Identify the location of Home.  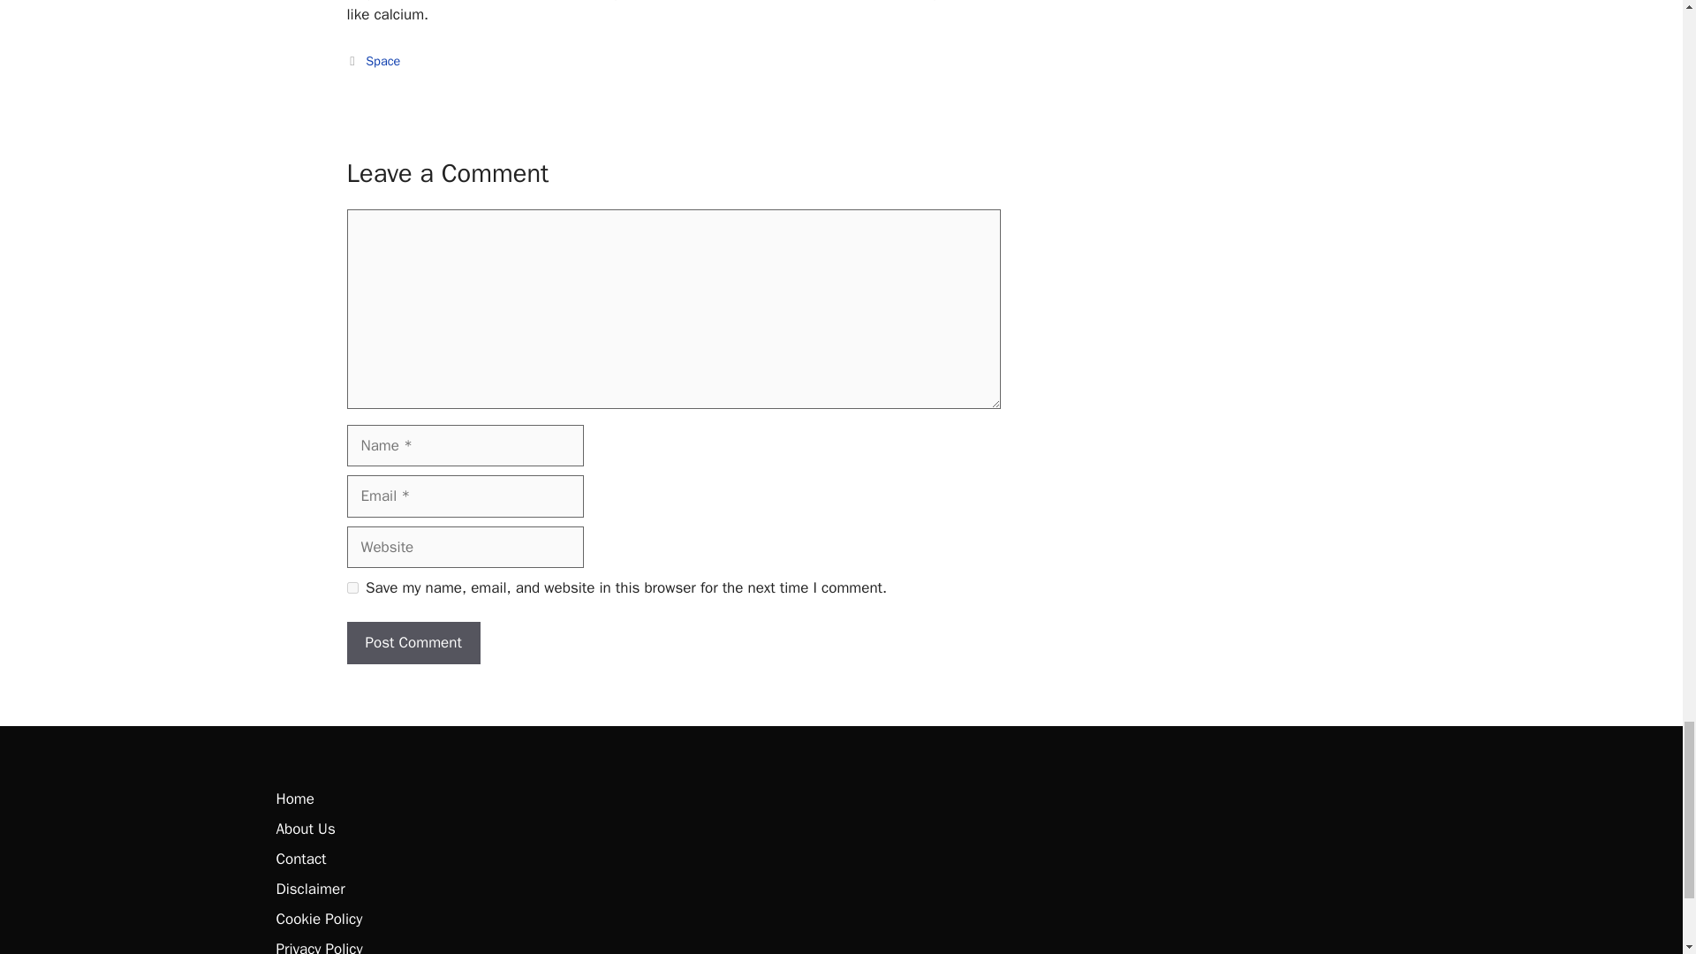
(294, 799).